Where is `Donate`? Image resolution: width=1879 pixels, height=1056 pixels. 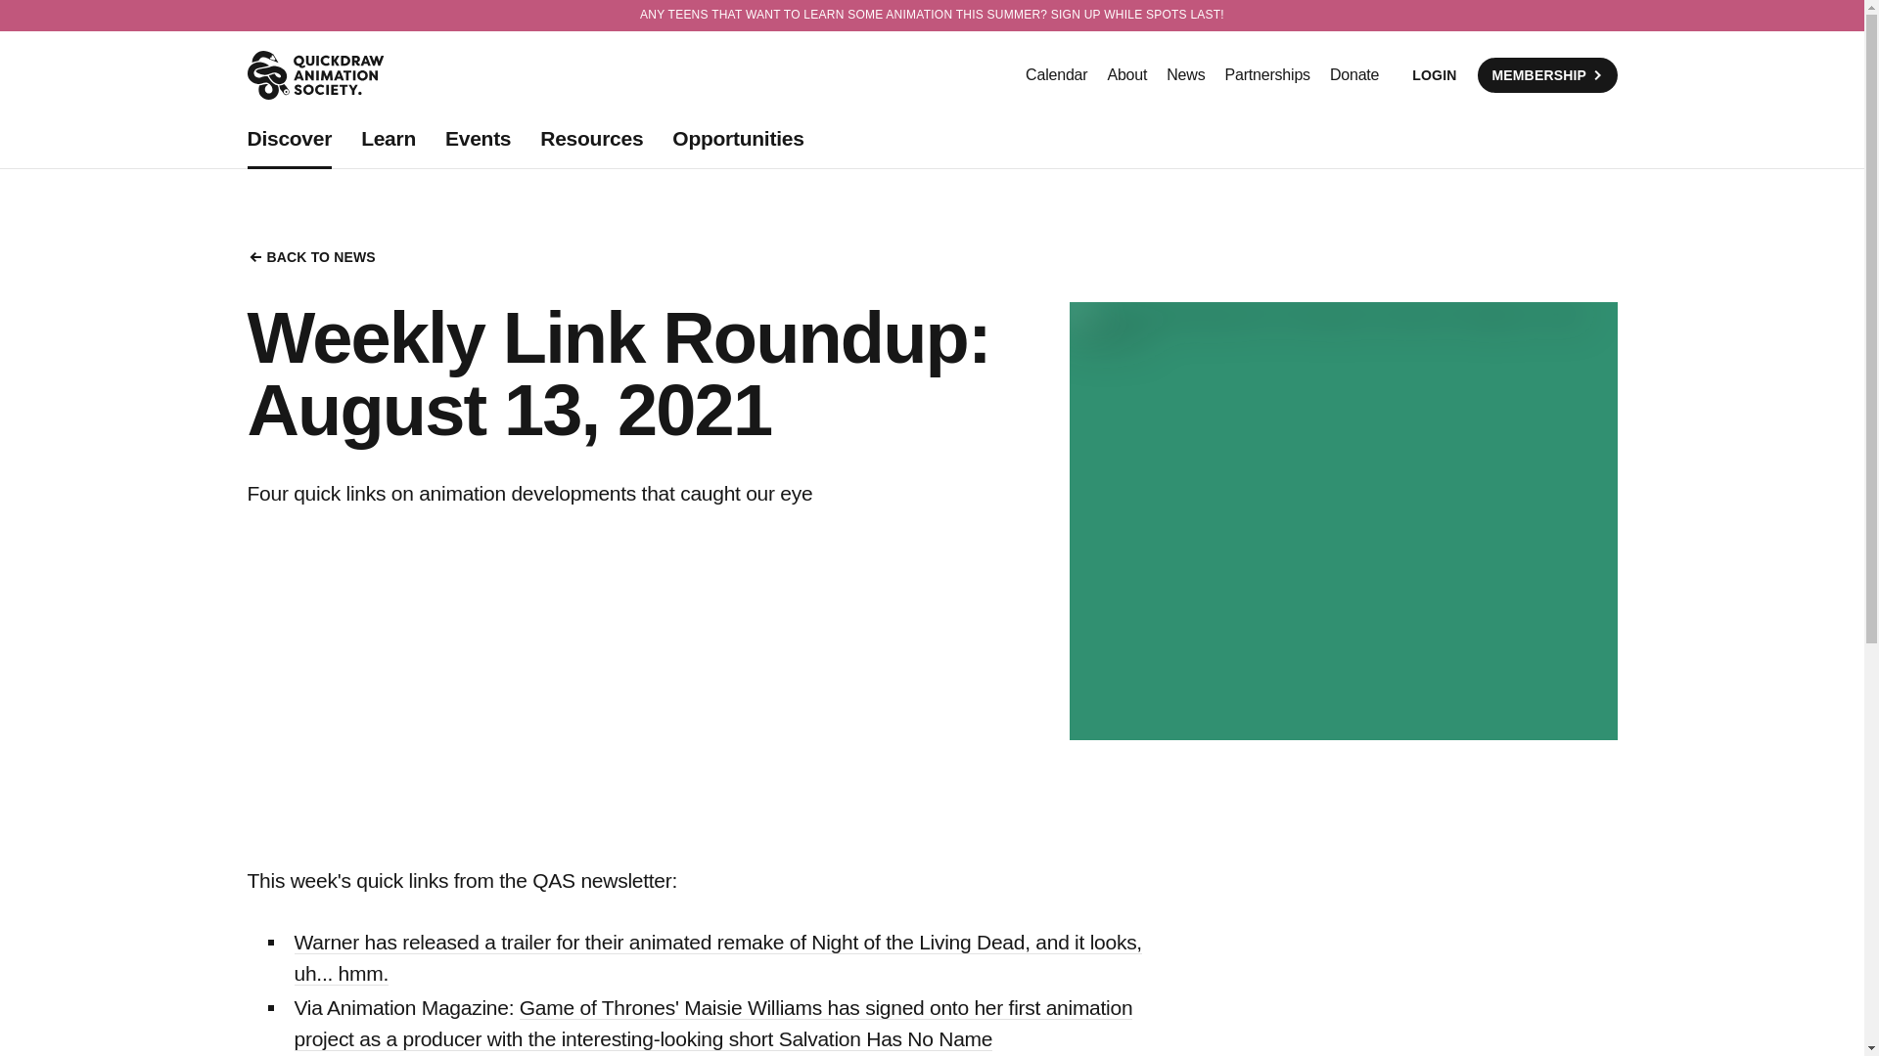
Donate is located at coordinates (1354, 74).